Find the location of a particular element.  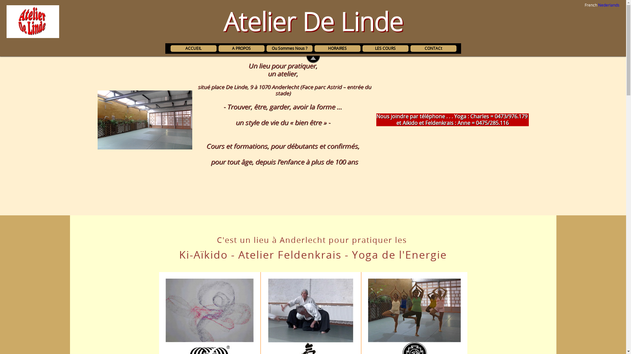

HORAIRES is located at coordinates (337, 48).